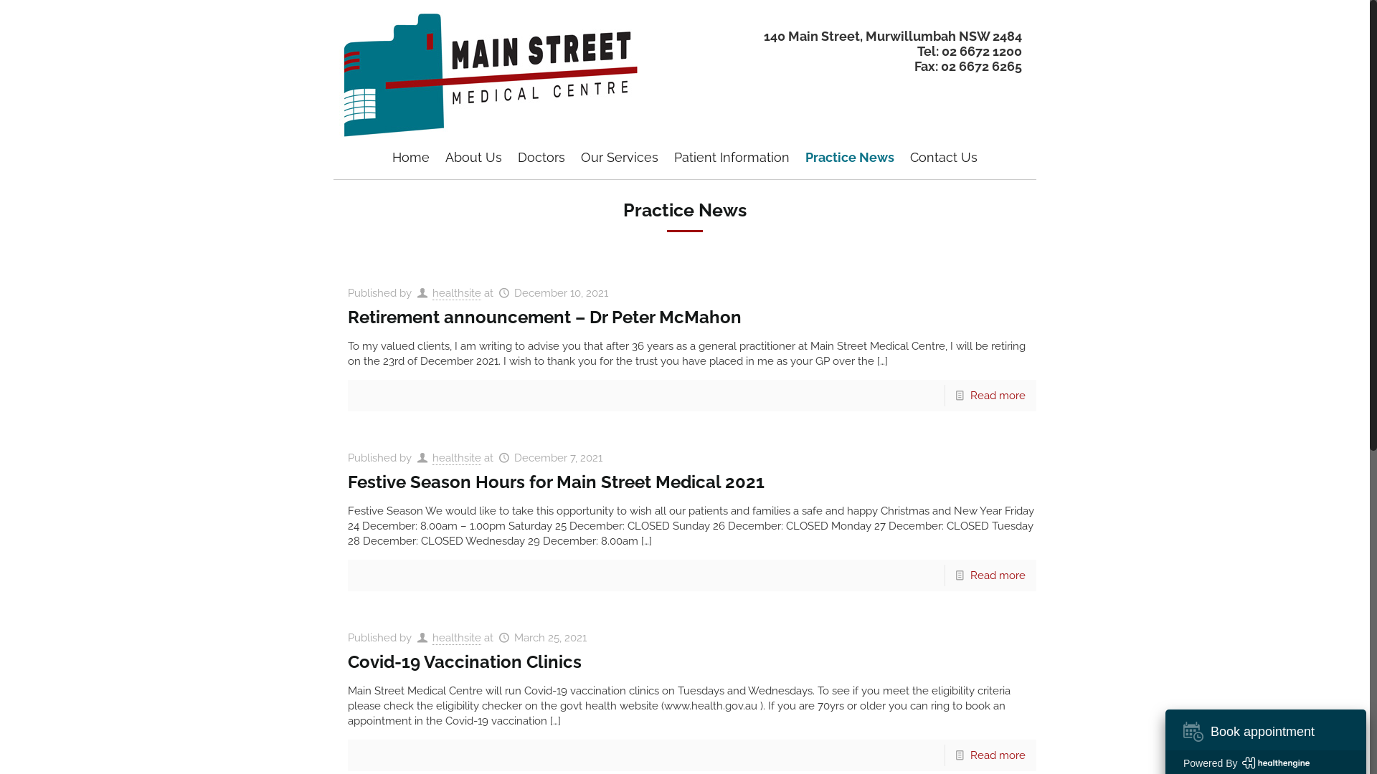 This screenshot has width=1377, height=774. What do you see at coordinates (473, 158) in the screenshot?
I see `About Us` at bounding box center [473, 158].